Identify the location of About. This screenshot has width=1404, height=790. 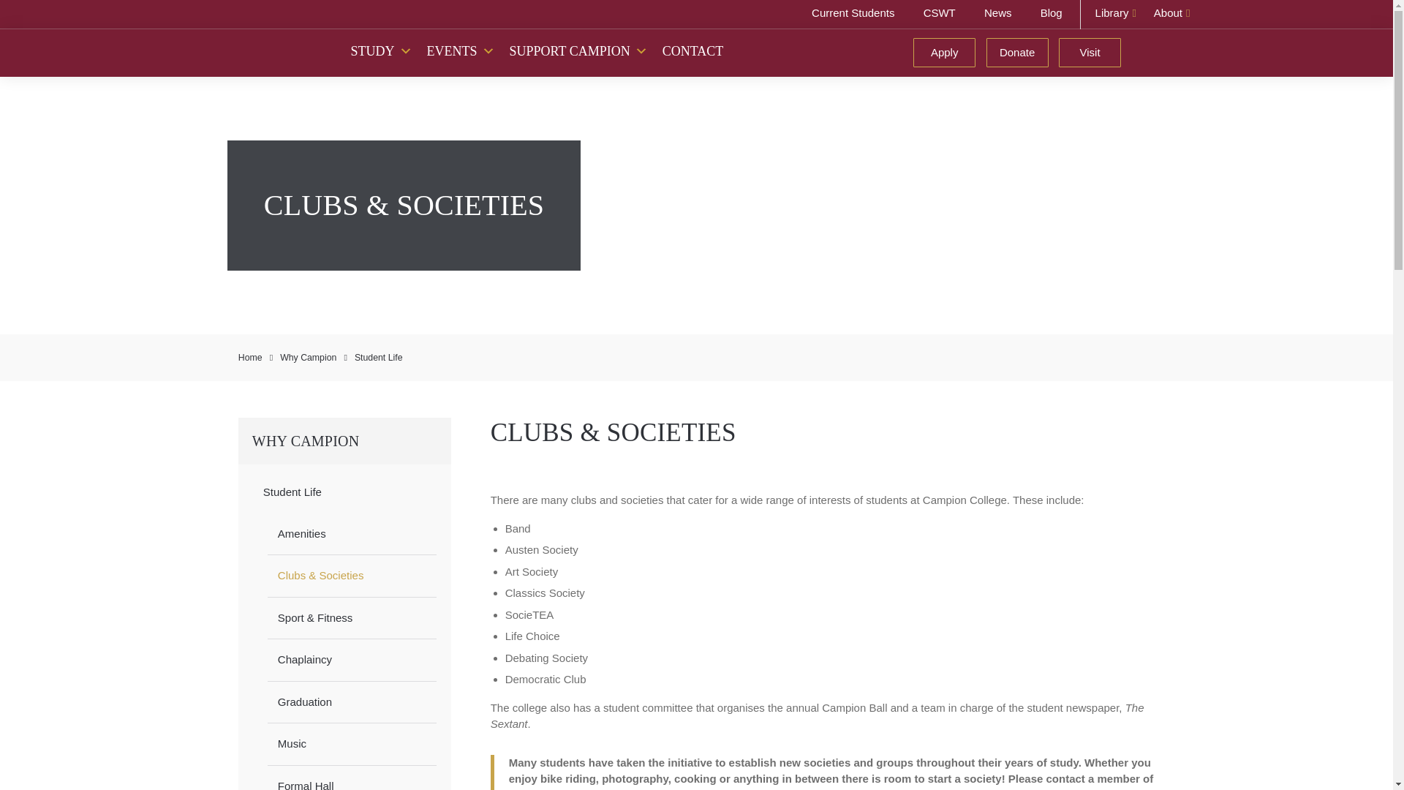
(1171, 15).